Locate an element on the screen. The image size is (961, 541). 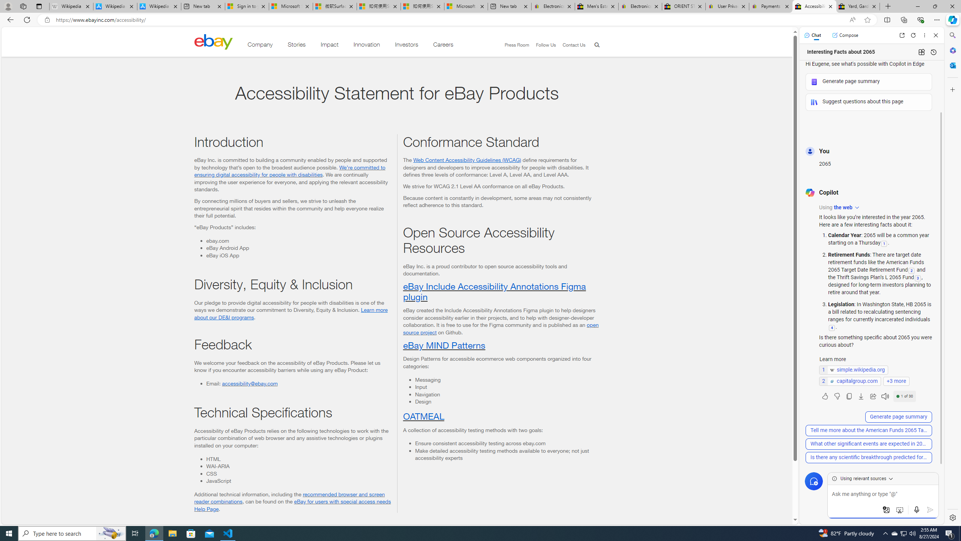
Stories is located at coordinates (297, 46).